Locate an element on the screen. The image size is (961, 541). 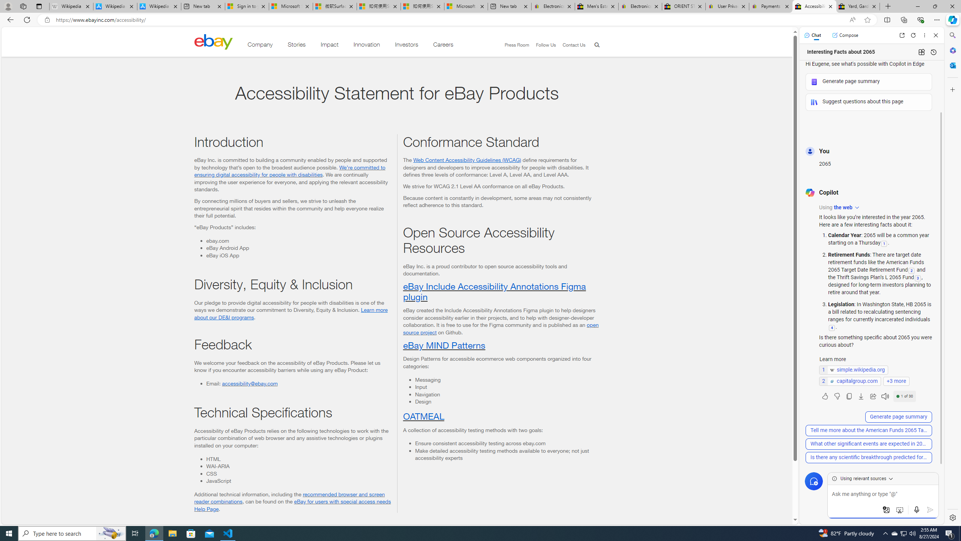
Stories is located at coordinates (297, 46).